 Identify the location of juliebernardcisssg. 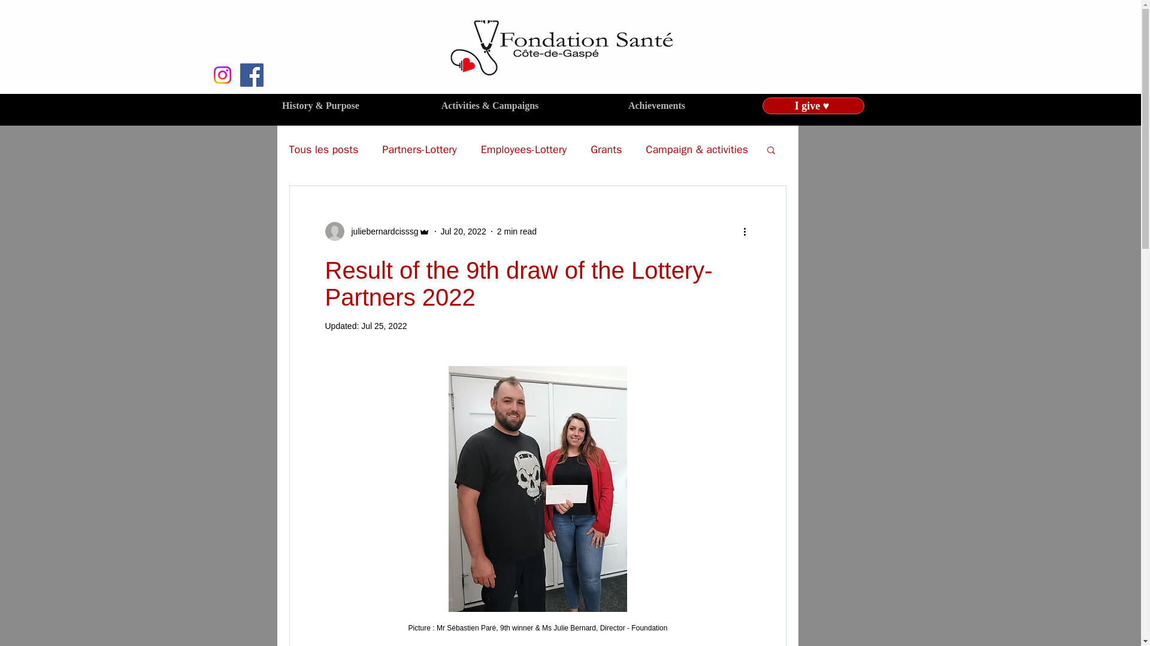
(376, 231).